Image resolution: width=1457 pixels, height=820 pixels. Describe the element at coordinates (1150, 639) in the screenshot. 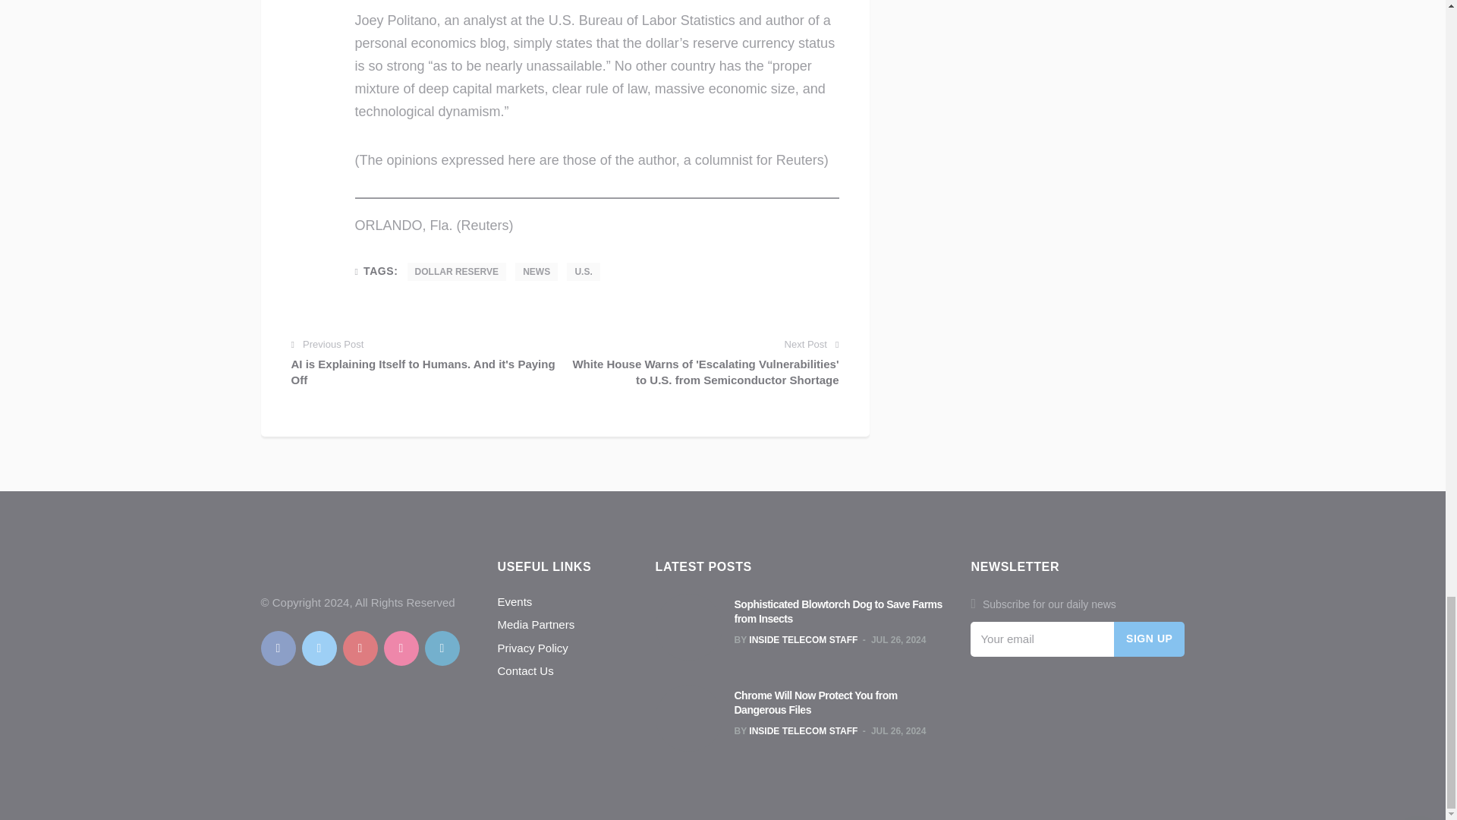

I see `Sign Up` at that location.